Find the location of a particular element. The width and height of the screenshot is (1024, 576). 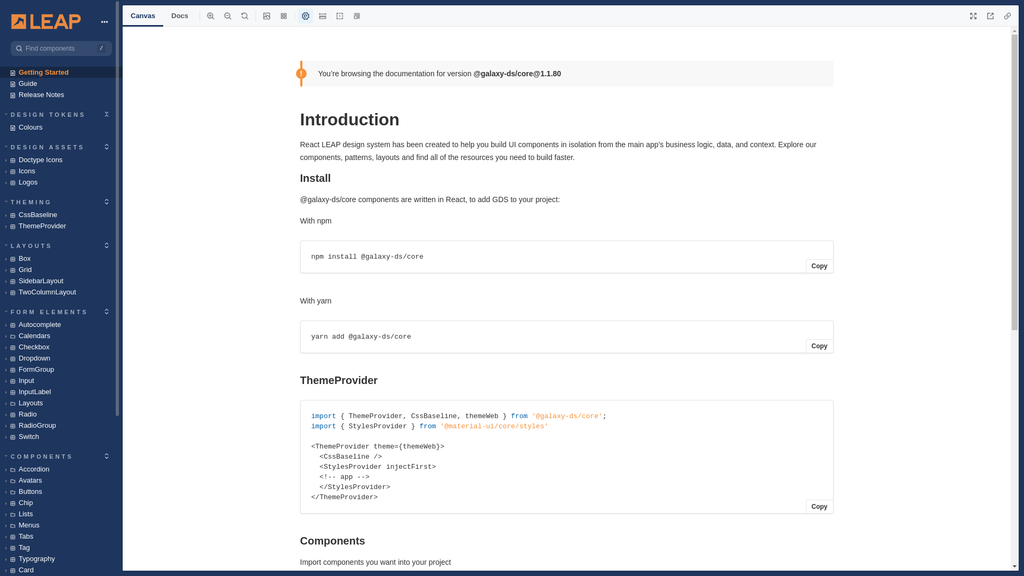

Dropdown is located at coordinates (61, 358).